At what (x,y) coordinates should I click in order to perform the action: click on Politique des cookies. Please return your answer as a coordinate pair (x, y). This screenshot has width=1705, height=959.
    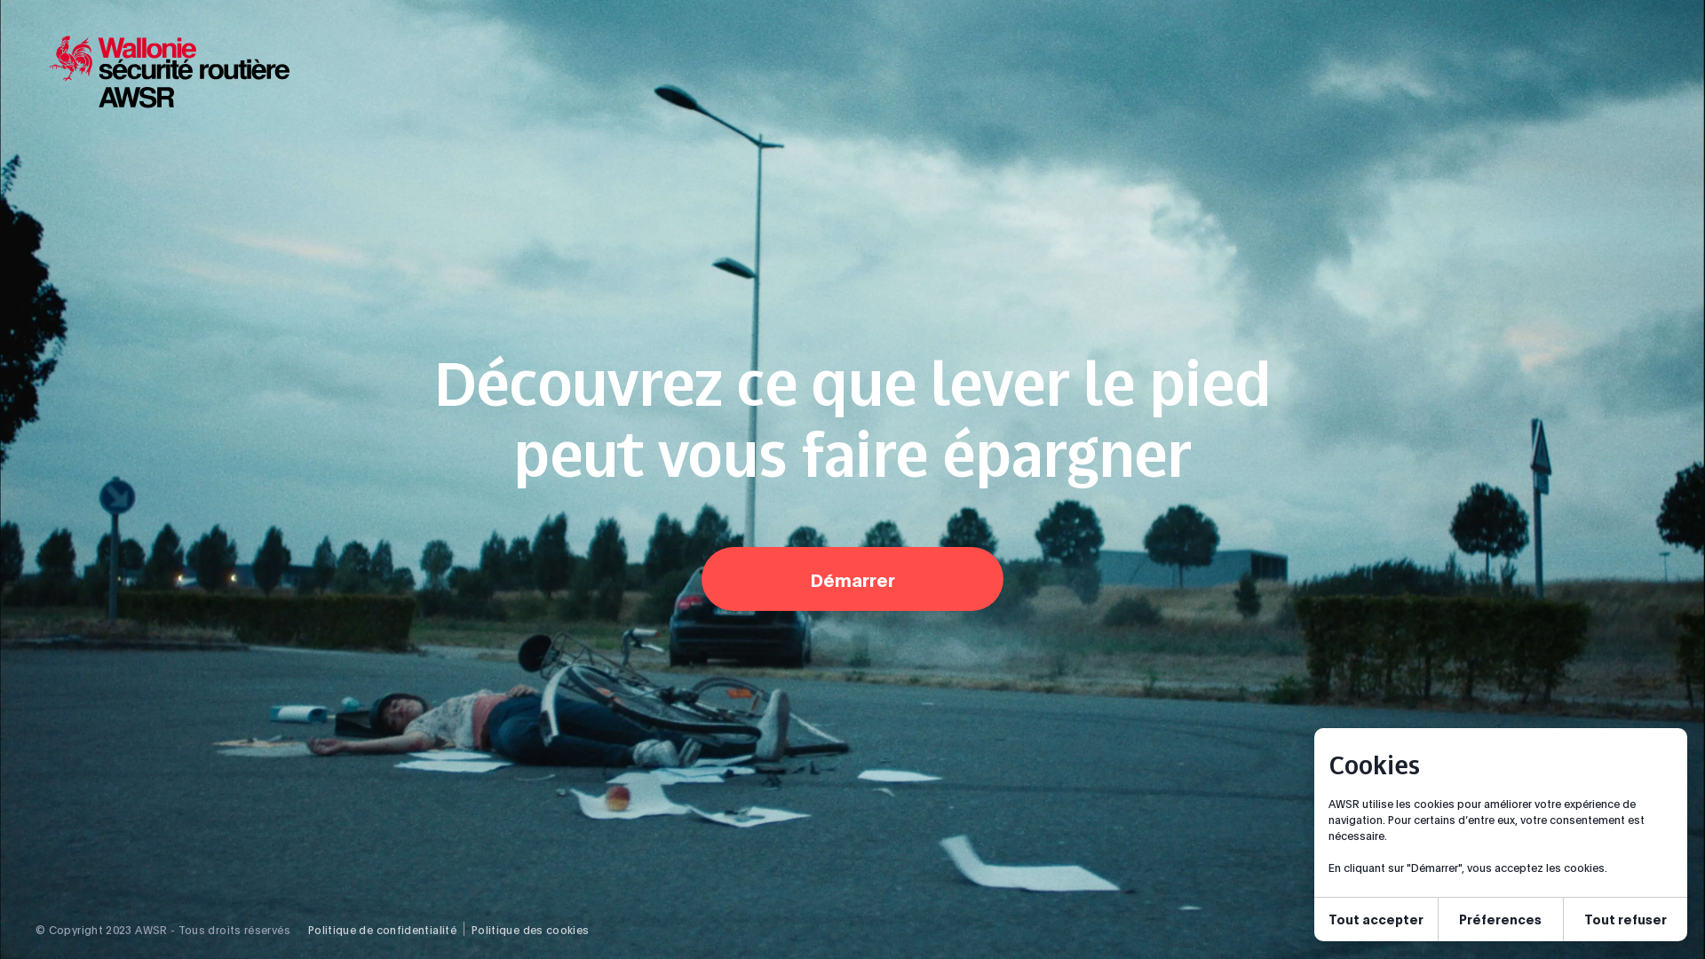
    Looking at the image, I should click on (531, 930).